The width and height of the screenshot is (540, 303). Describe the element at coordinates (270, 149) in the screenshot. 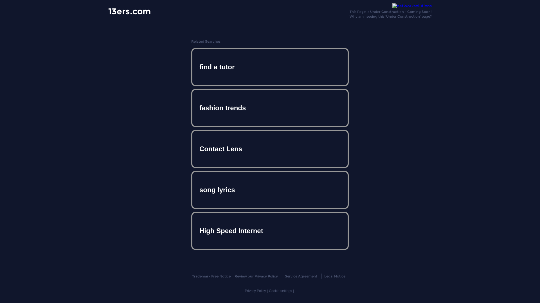

I see `Contact Lens` at that location.